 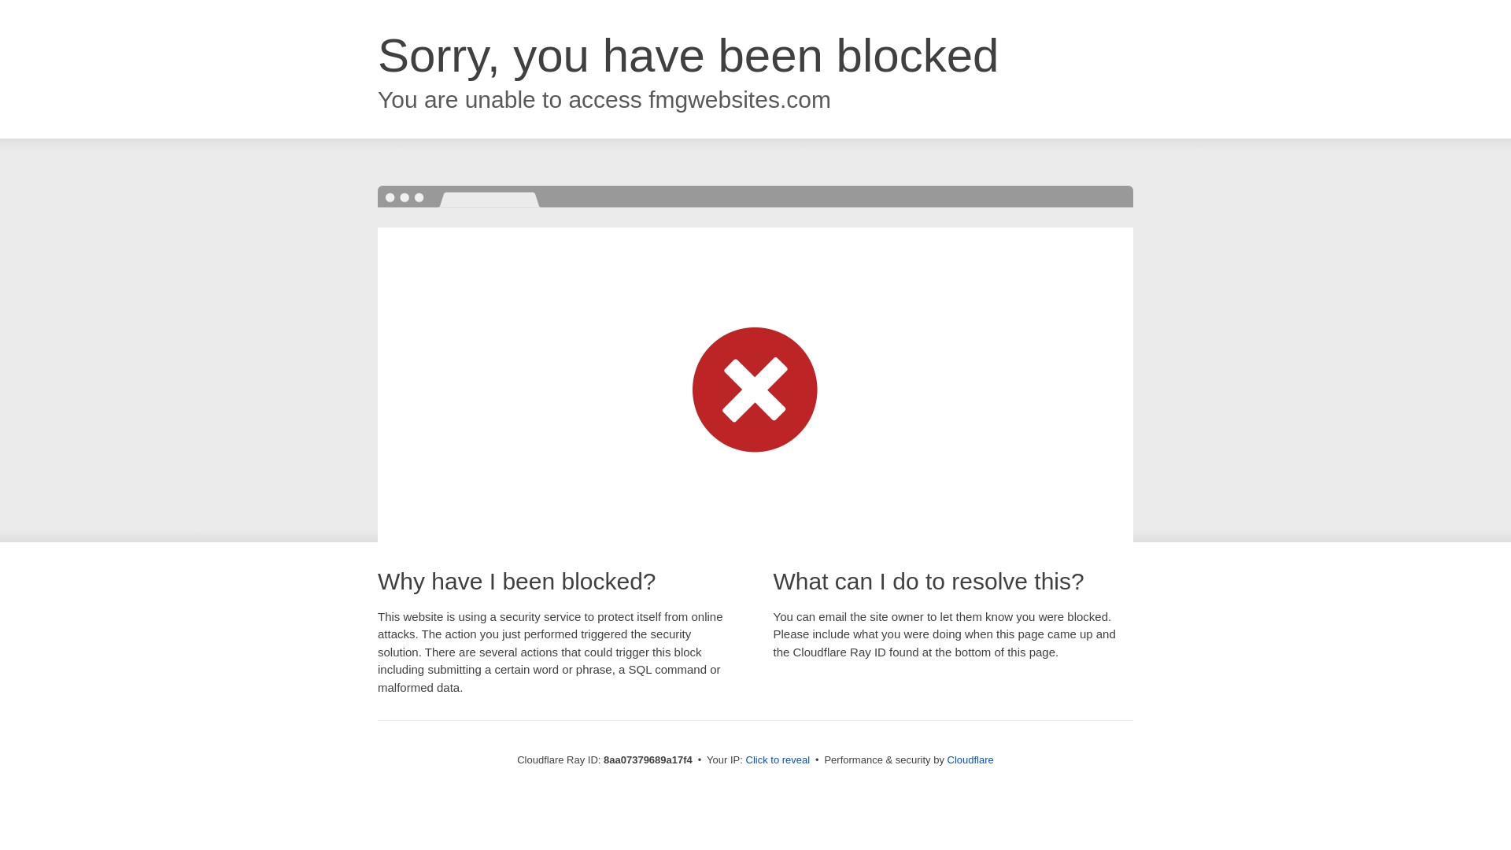 I want to click on Cloudflare, so click(x=970, y=759).